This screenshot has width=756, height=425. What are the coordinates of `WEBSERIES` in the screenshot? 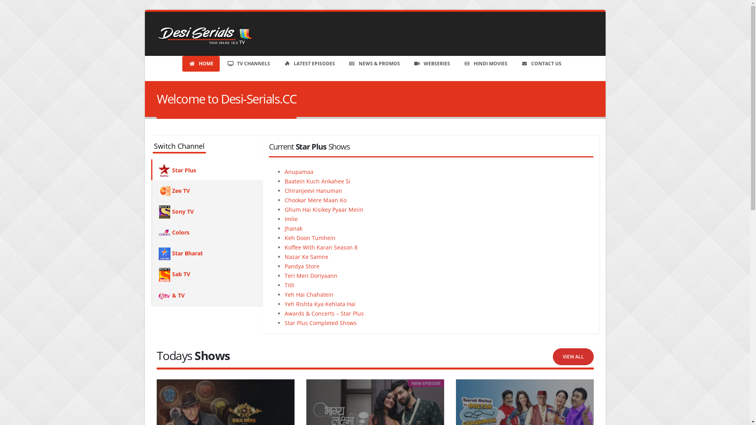 It's located at (432, 64).